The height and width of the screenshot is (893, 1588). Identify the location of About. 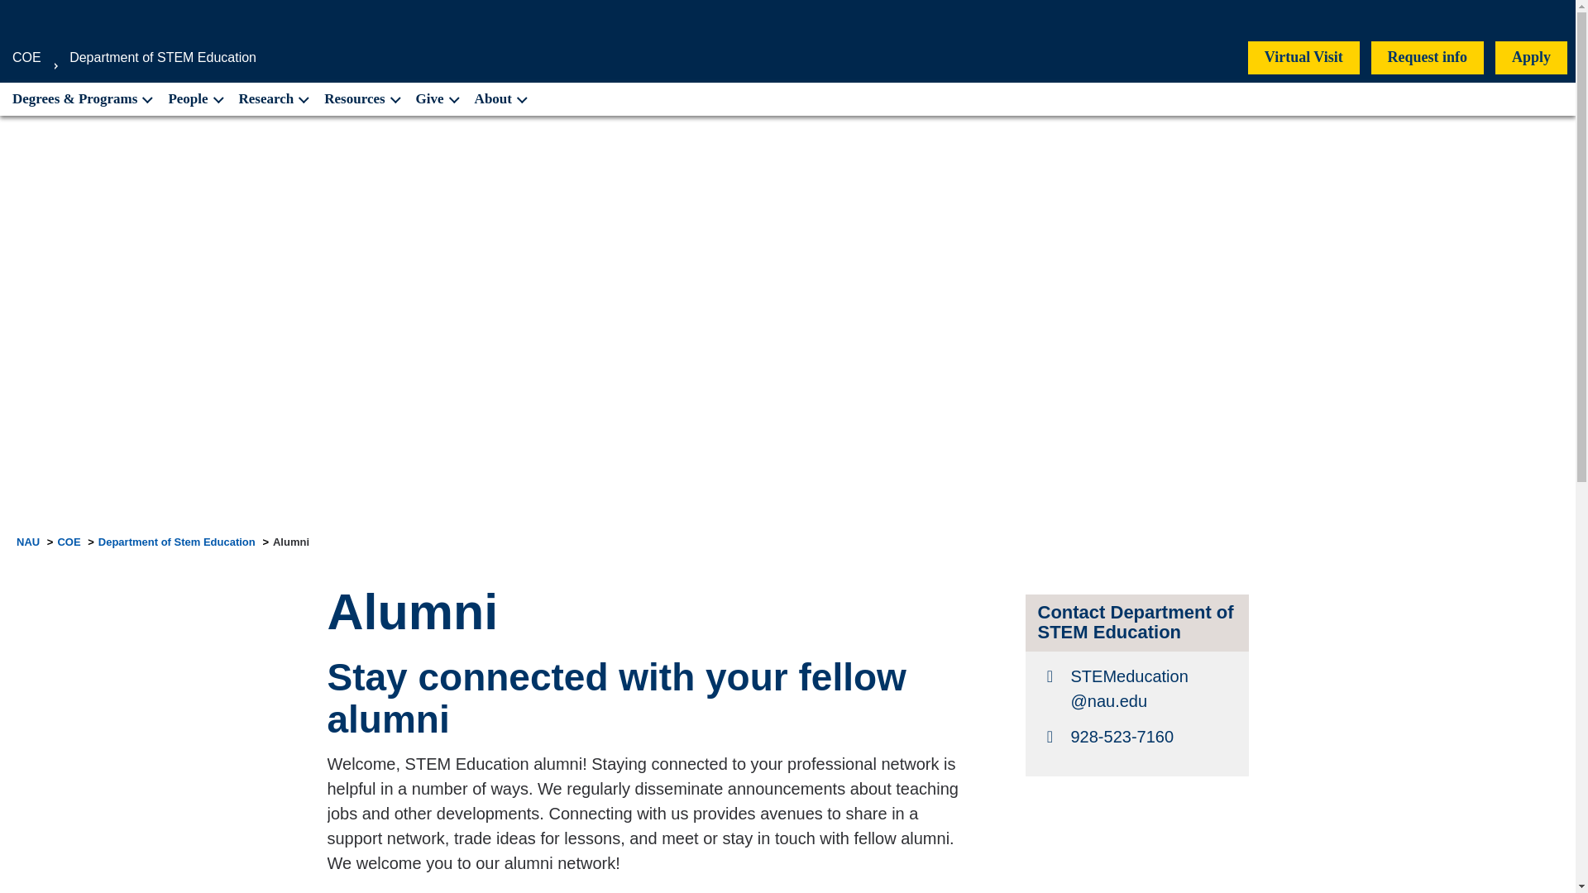
(500, 99).